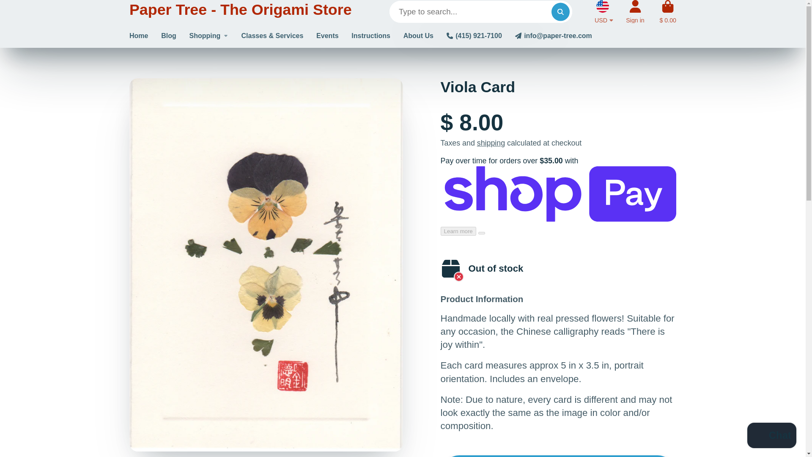 Image resolution: width=812 pixels, height=457 pixels. I want to click on Shopping, so click(208, 36).